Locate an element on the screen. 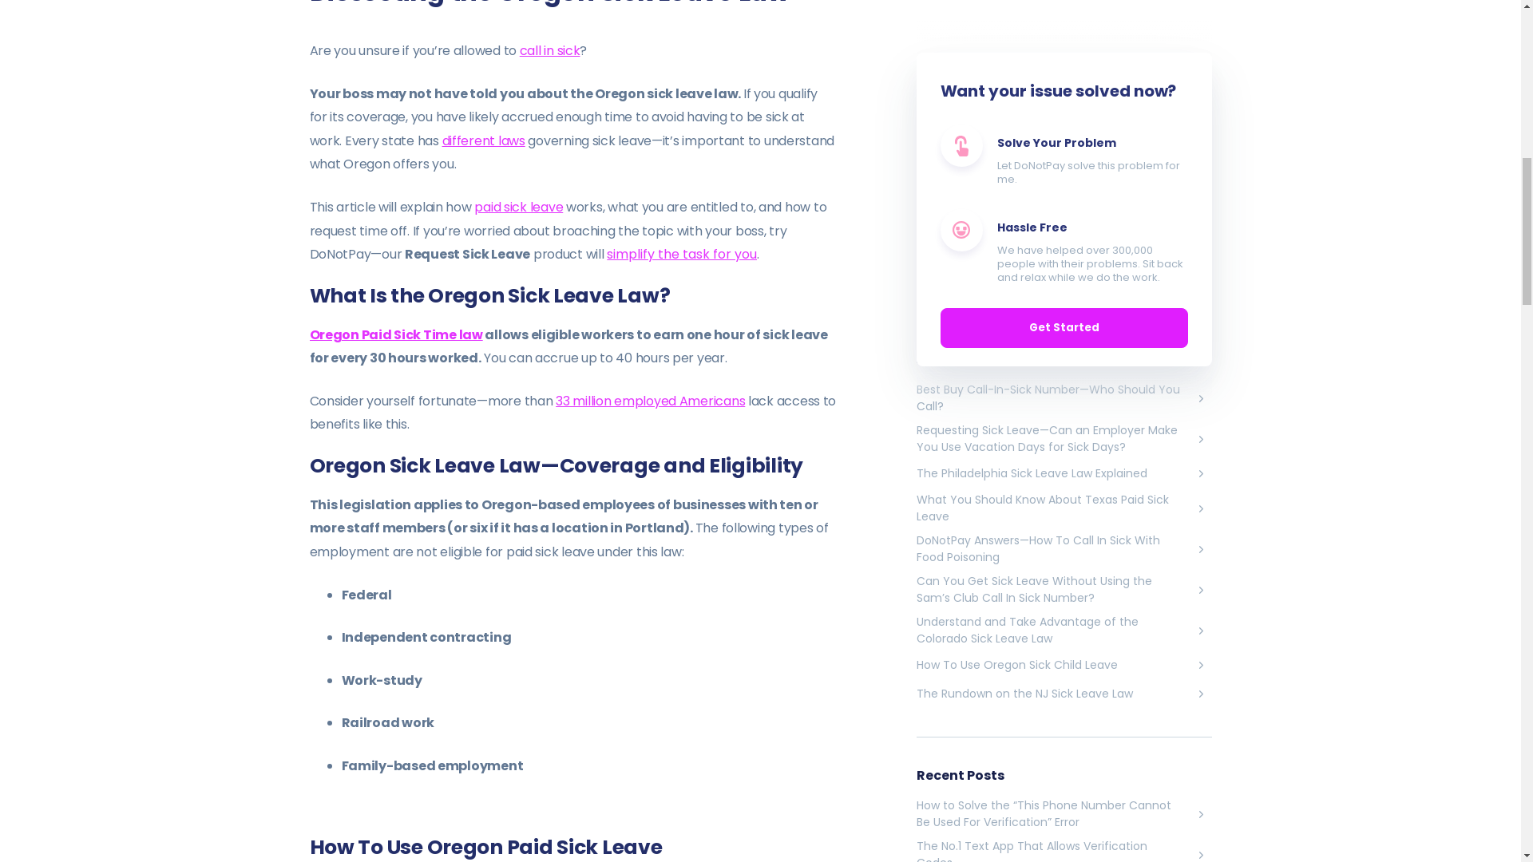 The height and width of the screenshot is (862, 1533). 33 million employed Americans is located at coordinates (650, 401).